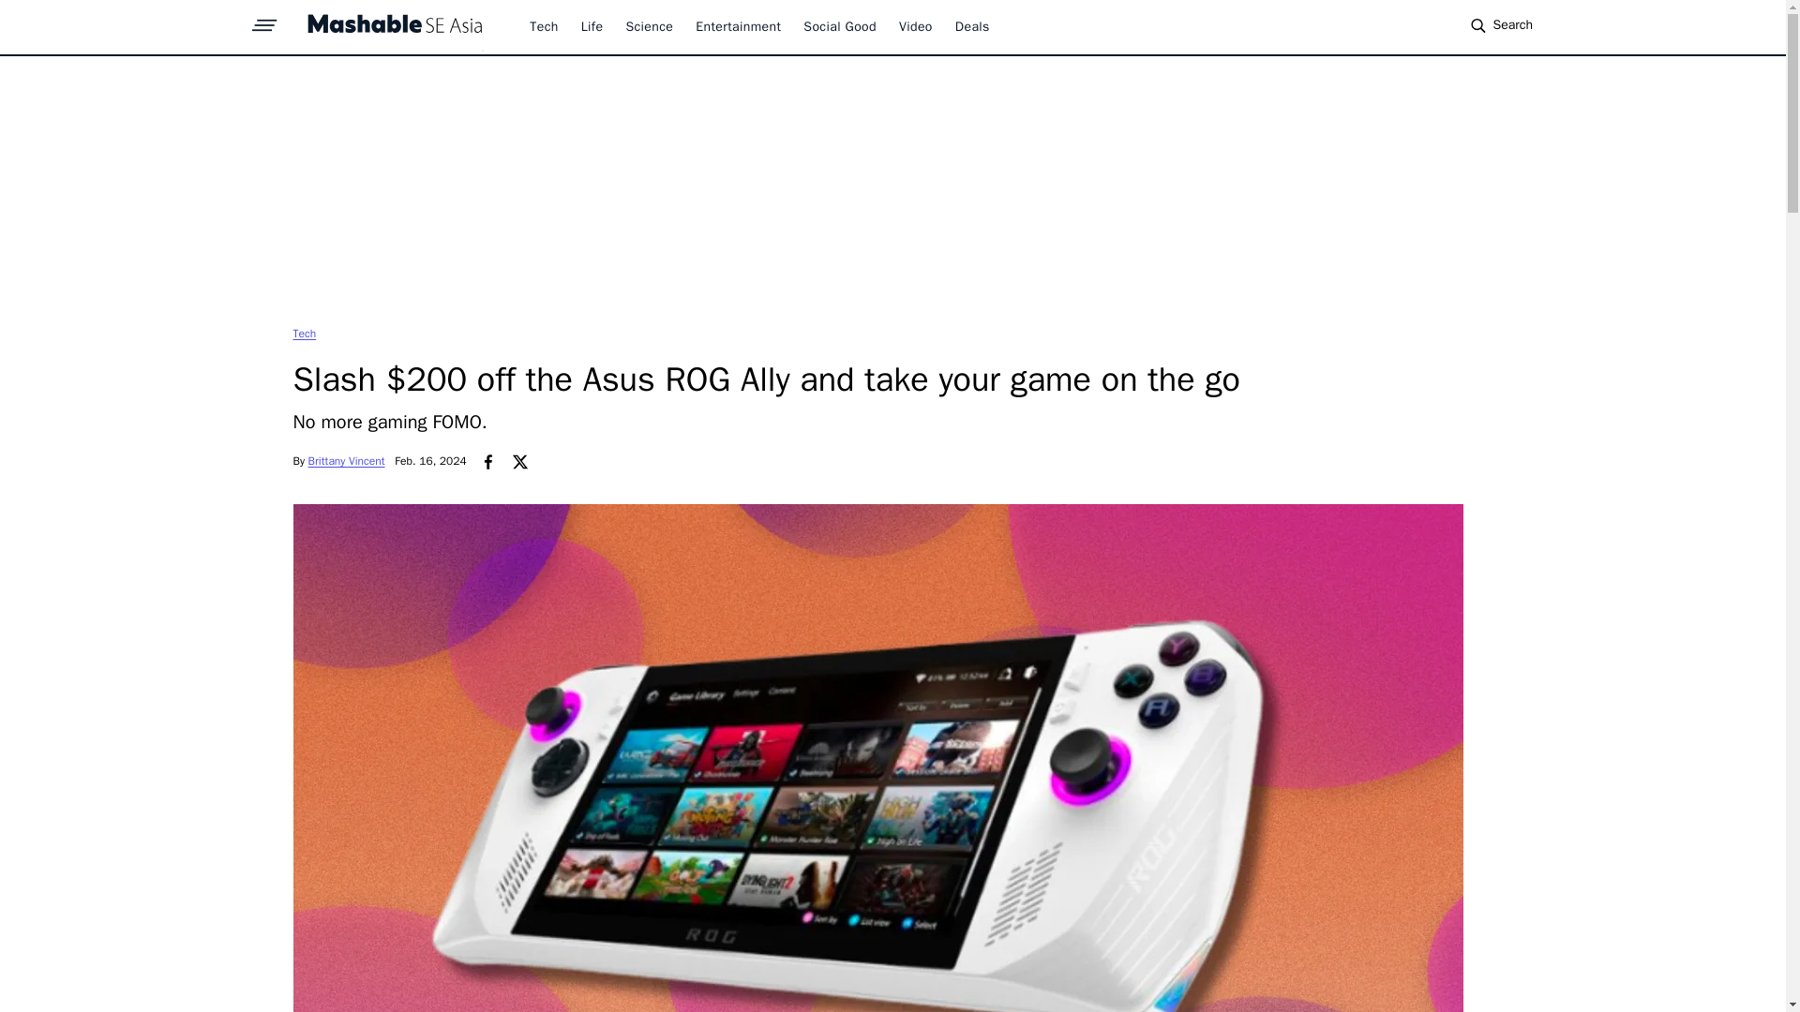 The width and height of the screenshot is (1800, 1012). What do you see at coordinates (264, 20) in the screenshot?
I see `sprite-hamburger` at bounding box center [264, 20].